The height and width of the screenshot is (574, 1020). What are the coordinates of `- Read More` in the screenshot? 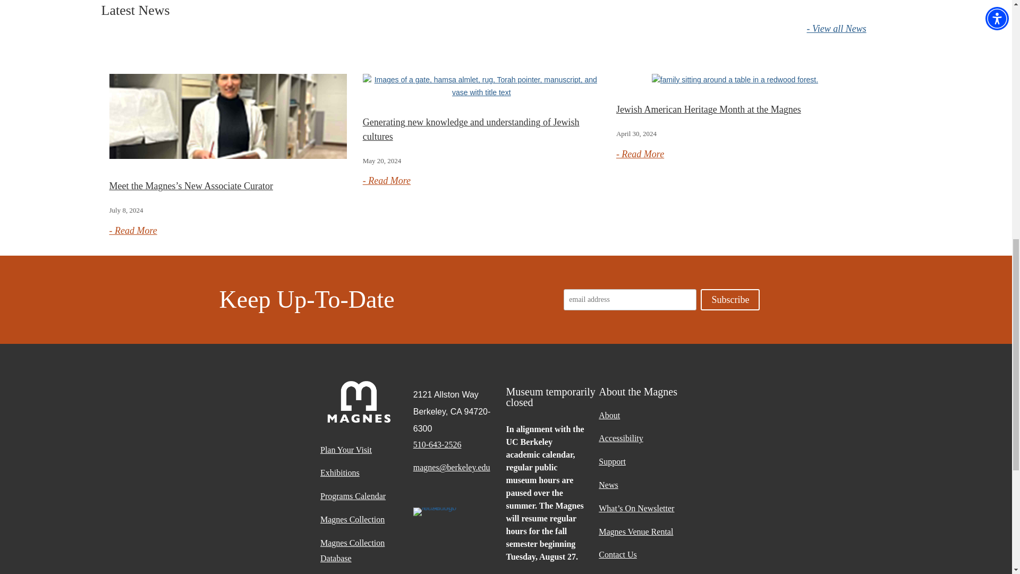 It's located at (387, 181).